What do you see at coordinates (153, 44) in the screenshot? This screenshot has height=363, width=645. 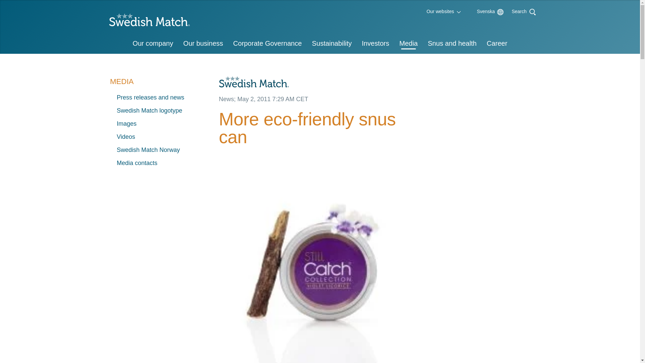 I see `Our company` at bounding box center [153, 44].